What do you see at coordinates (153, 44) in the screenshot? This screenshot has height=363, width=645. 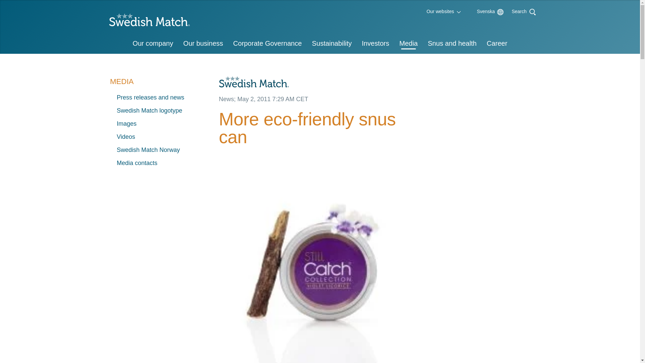 I see `Our company` at bounding box center [153, 44].